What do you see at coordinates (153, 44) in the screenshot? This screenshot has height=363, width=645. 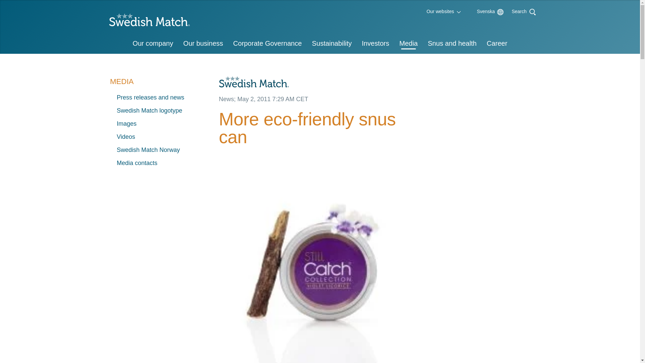 I see `Our company` at bounding box center [153, 44].